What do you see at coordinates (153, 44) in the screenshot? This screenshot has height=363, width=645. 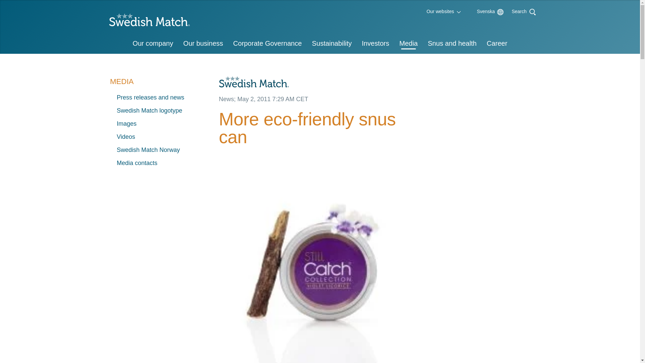 I see `Our company` at bounding box center [153, 44].